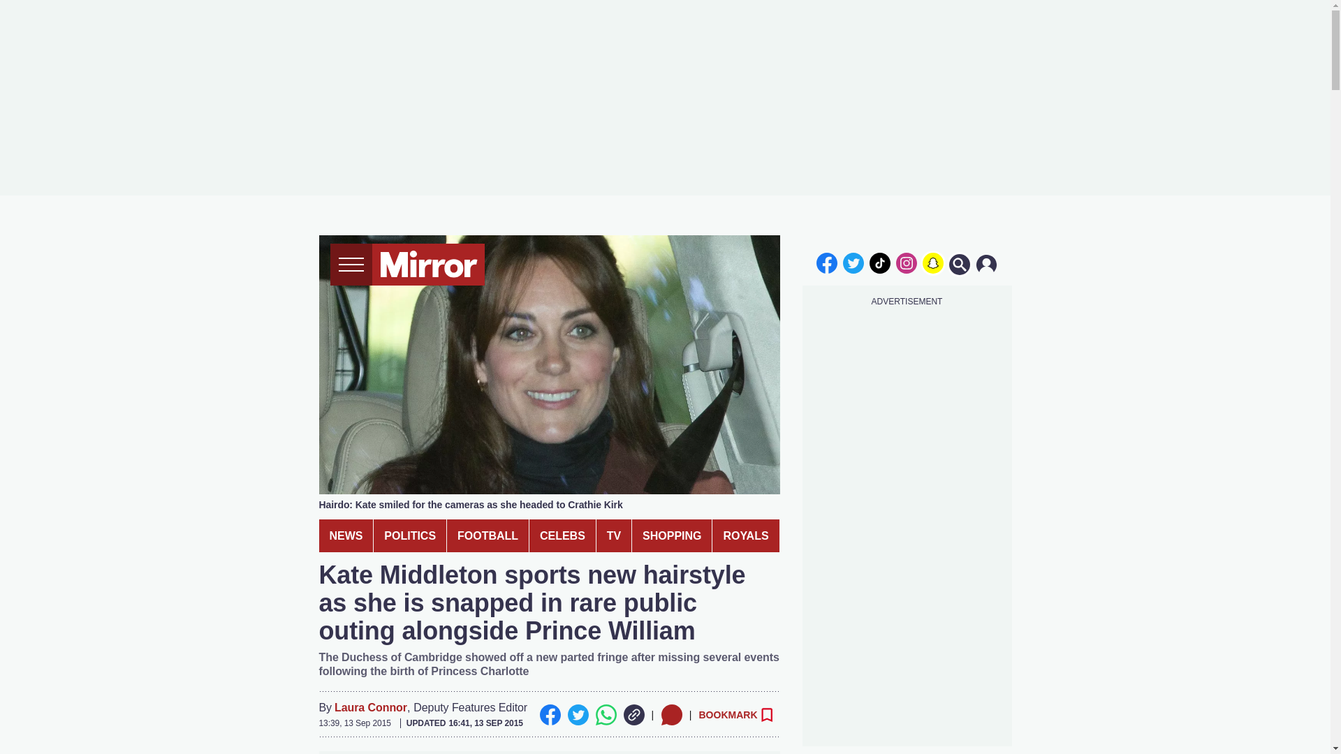 The image size is (1341, 754). I want to click on tiktok, so click(880, 263).